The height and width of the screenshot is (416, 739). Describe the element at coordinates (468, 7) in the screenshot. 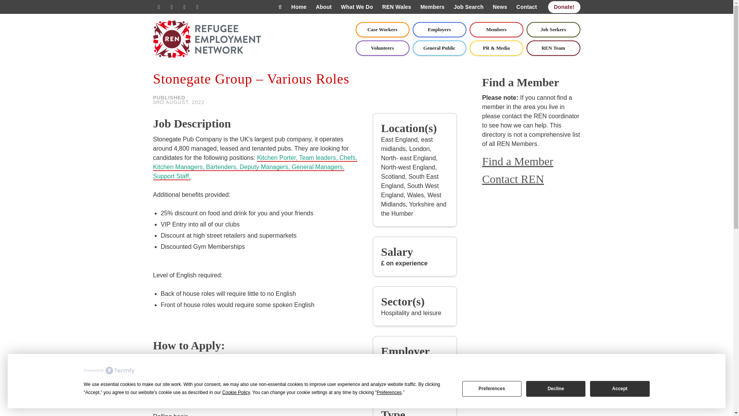

I see `Job Search` at that location.